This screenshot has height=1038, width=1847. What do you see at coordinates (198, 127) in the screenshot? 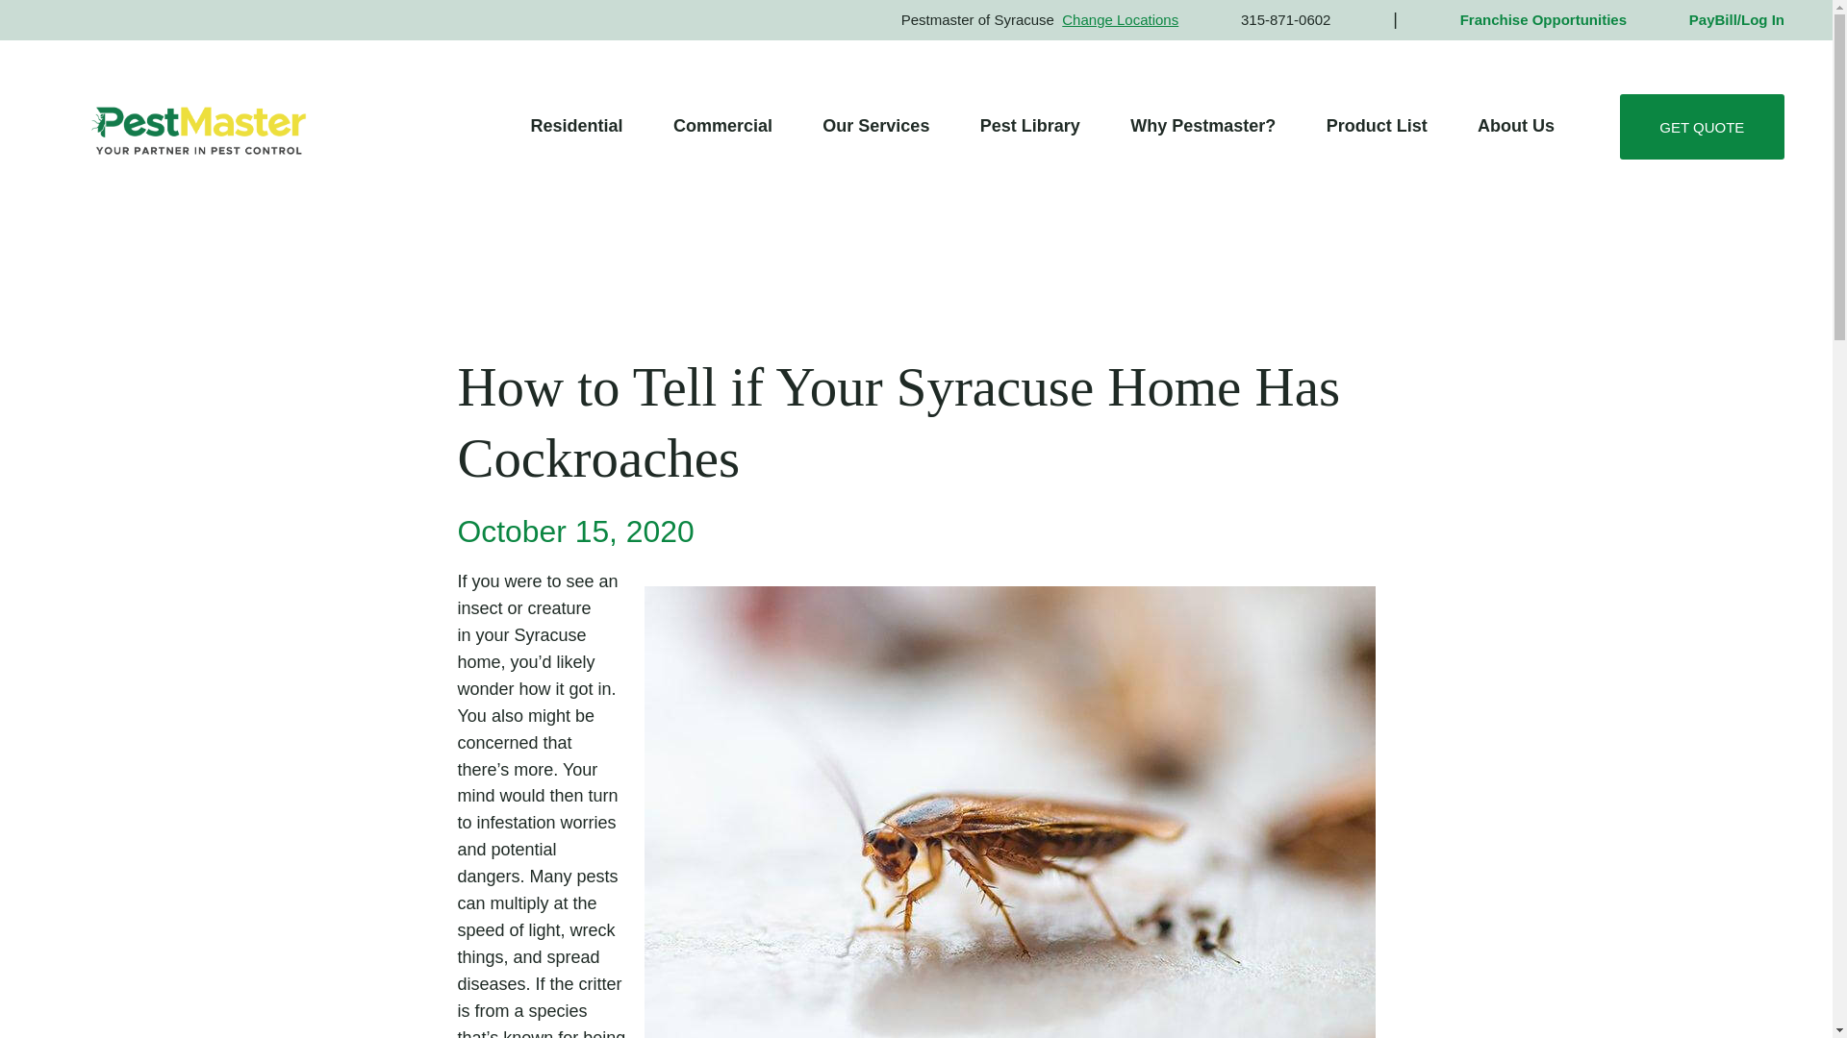
I see `Pestmaster of Syracuse` at bounding box center [198, 127].